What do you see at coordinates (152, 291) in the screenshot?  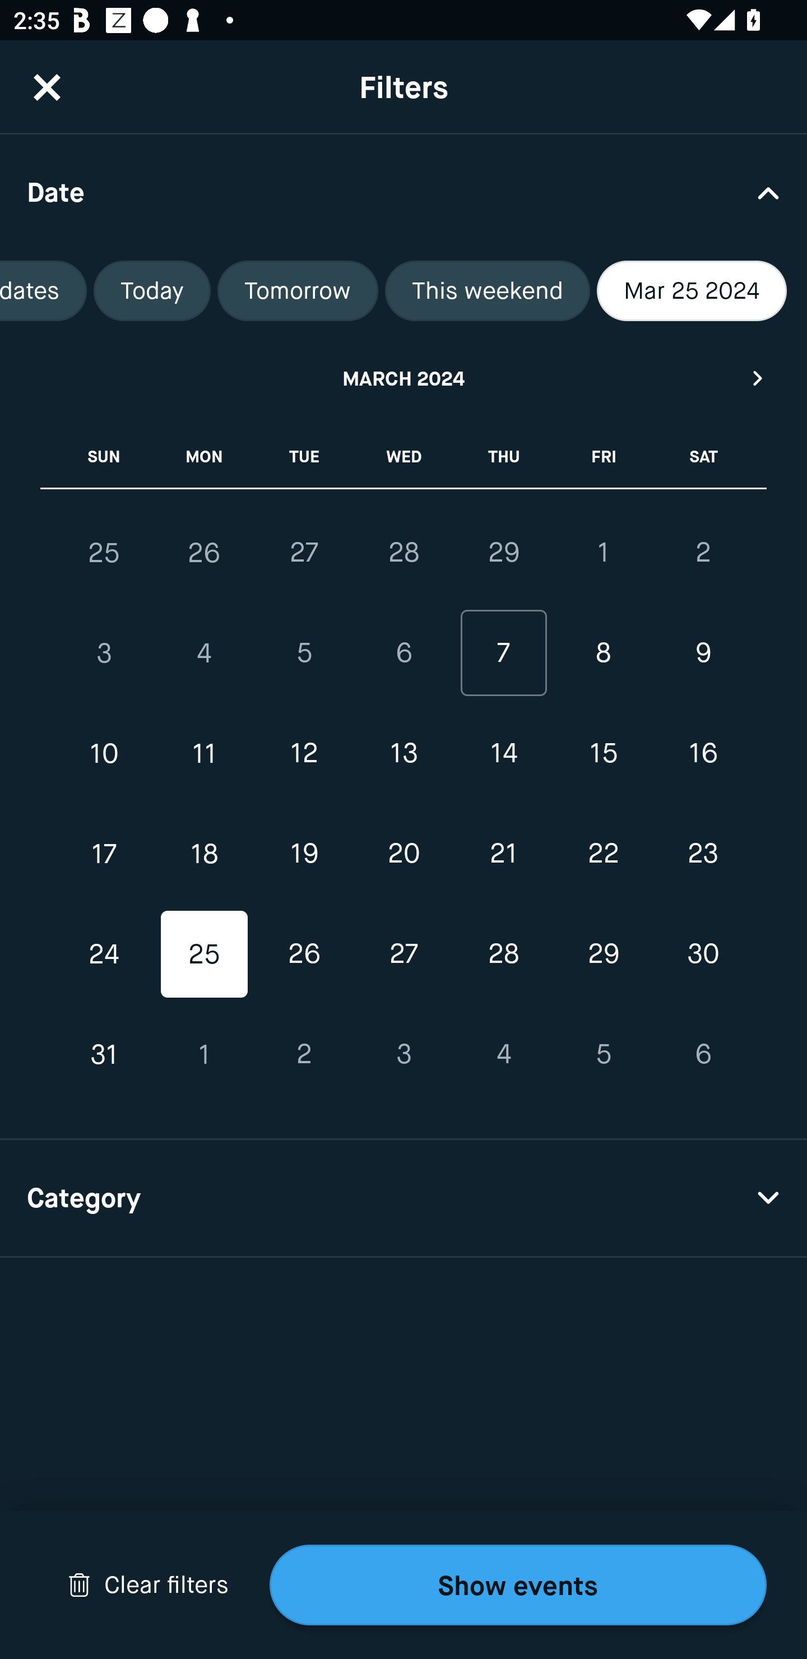 I see `Today` at bounding box center [152, 291].